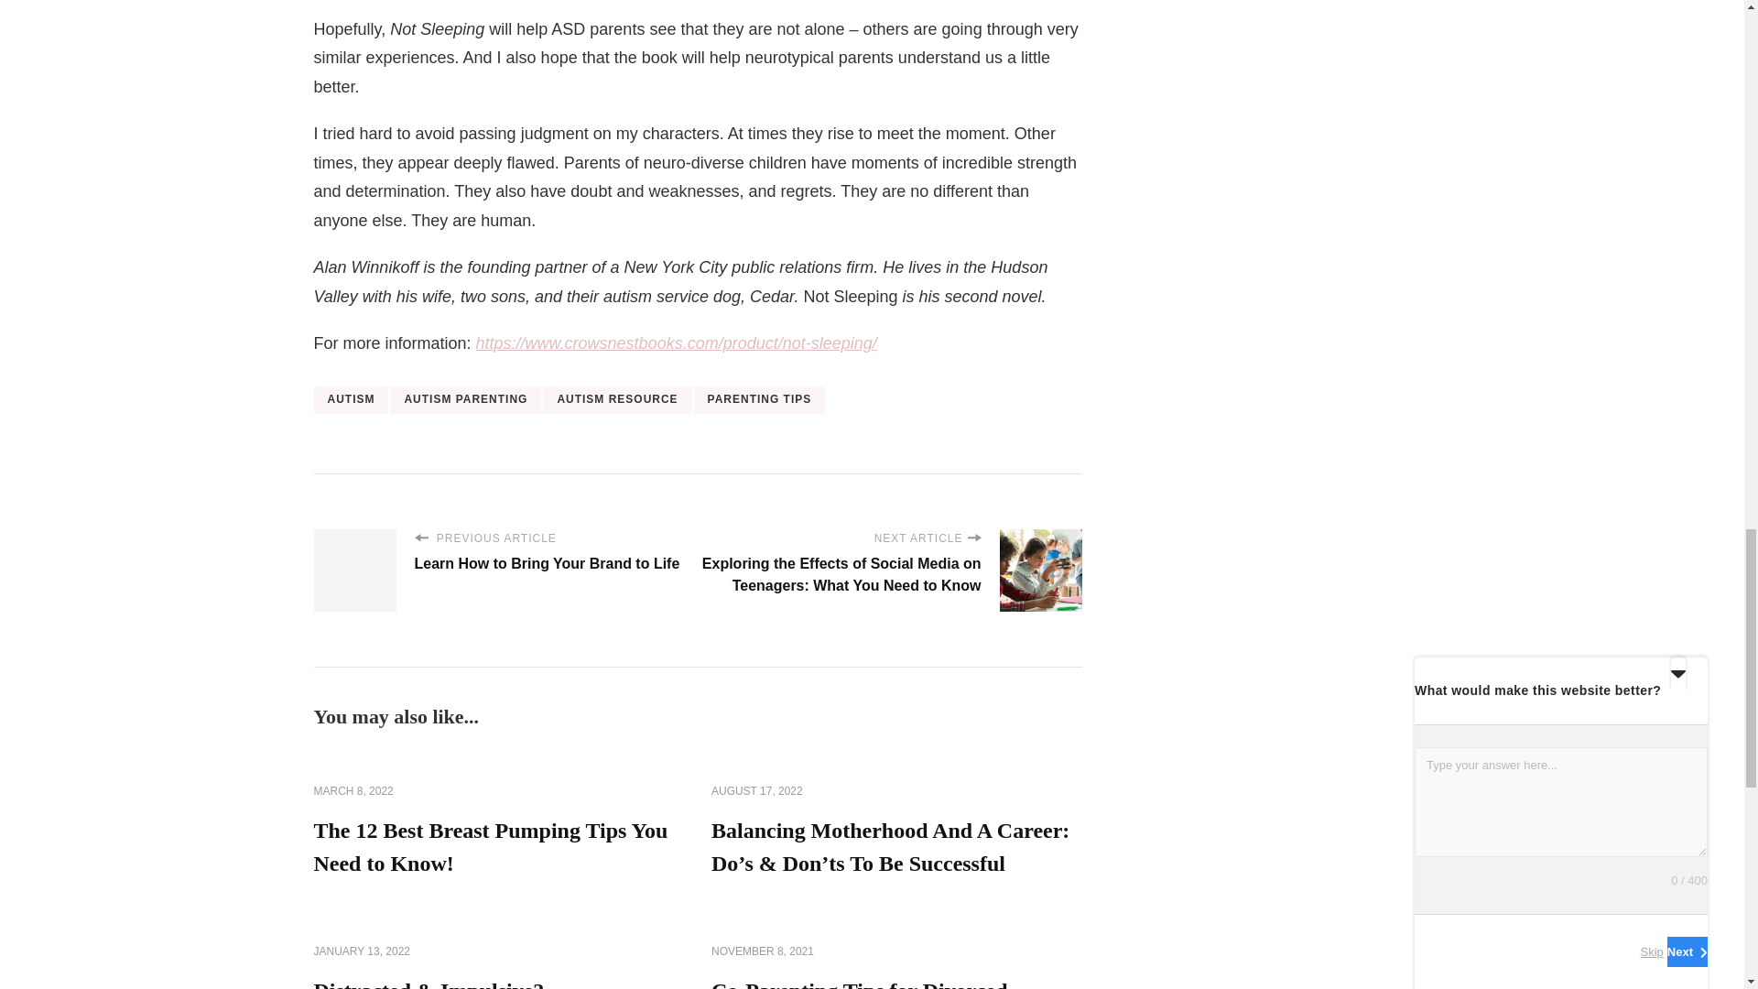 Image resolution: width=1758 pixels, height=989 pixels. What do you see at coordinates (465, 400) in the screenshot?
I see `AUTISM PARENTING` at bounding box center [465, 400].